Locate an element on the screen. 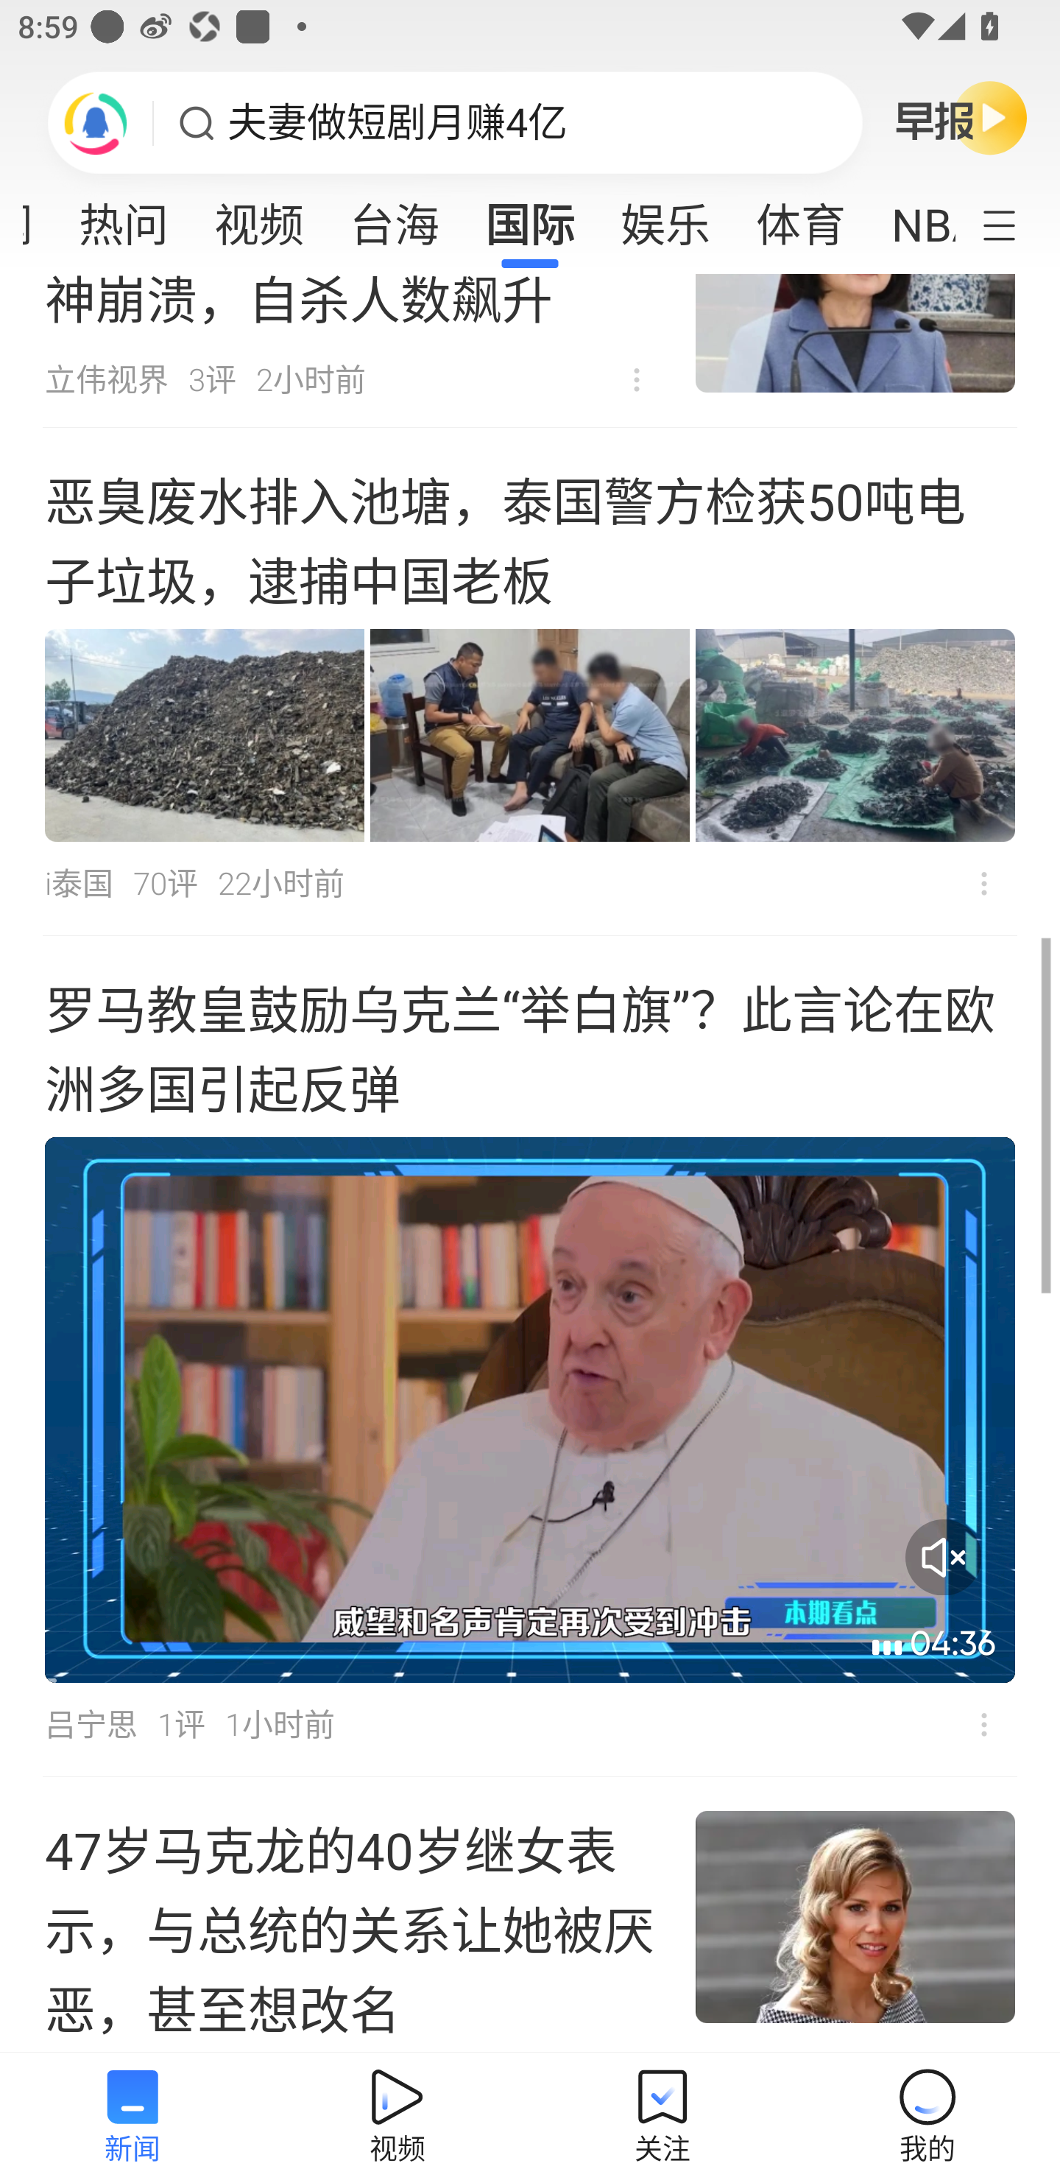 This screenshot has width=1060, height=2180. 娱乐 is located at coordinates (665, 217).